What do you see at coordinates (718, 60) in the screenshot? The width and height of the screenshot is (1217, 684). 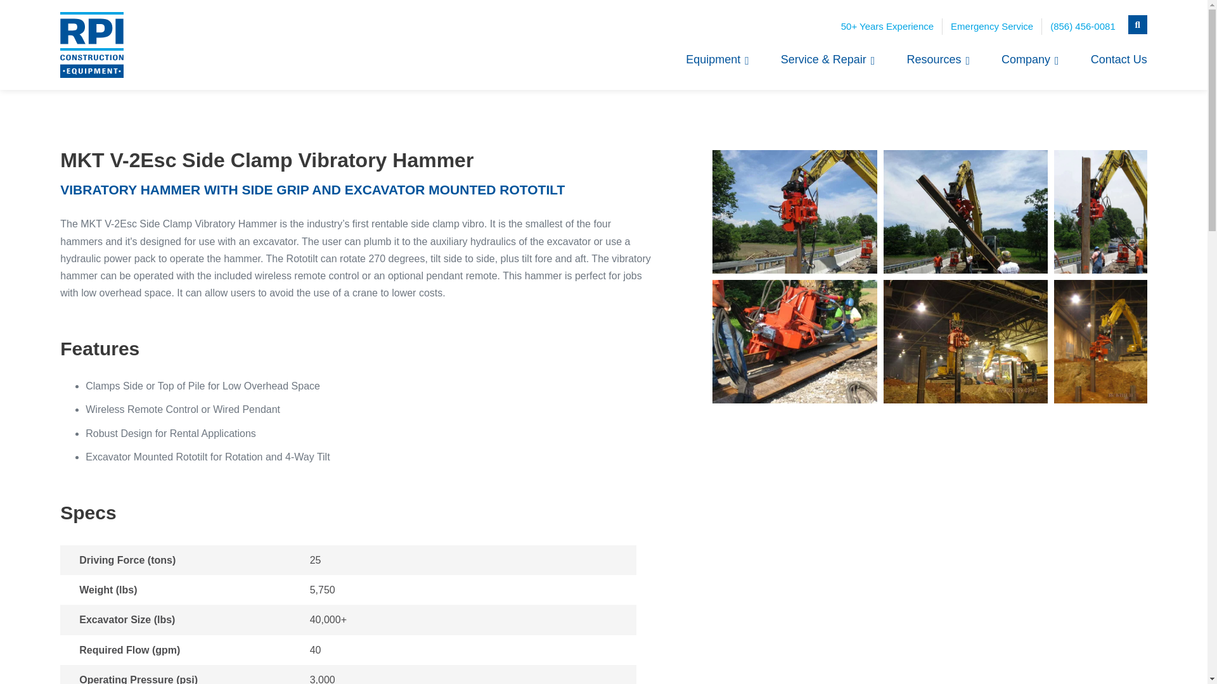 I see `Equipment` at bounding box center [718, 60].